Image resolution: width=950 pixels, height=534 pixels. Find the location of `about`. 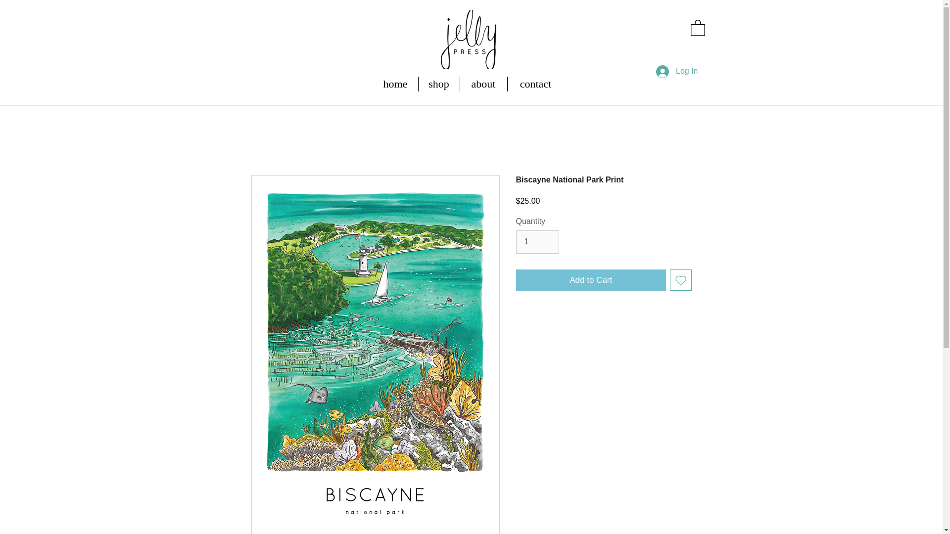

about is located at coordinates (483, 84).